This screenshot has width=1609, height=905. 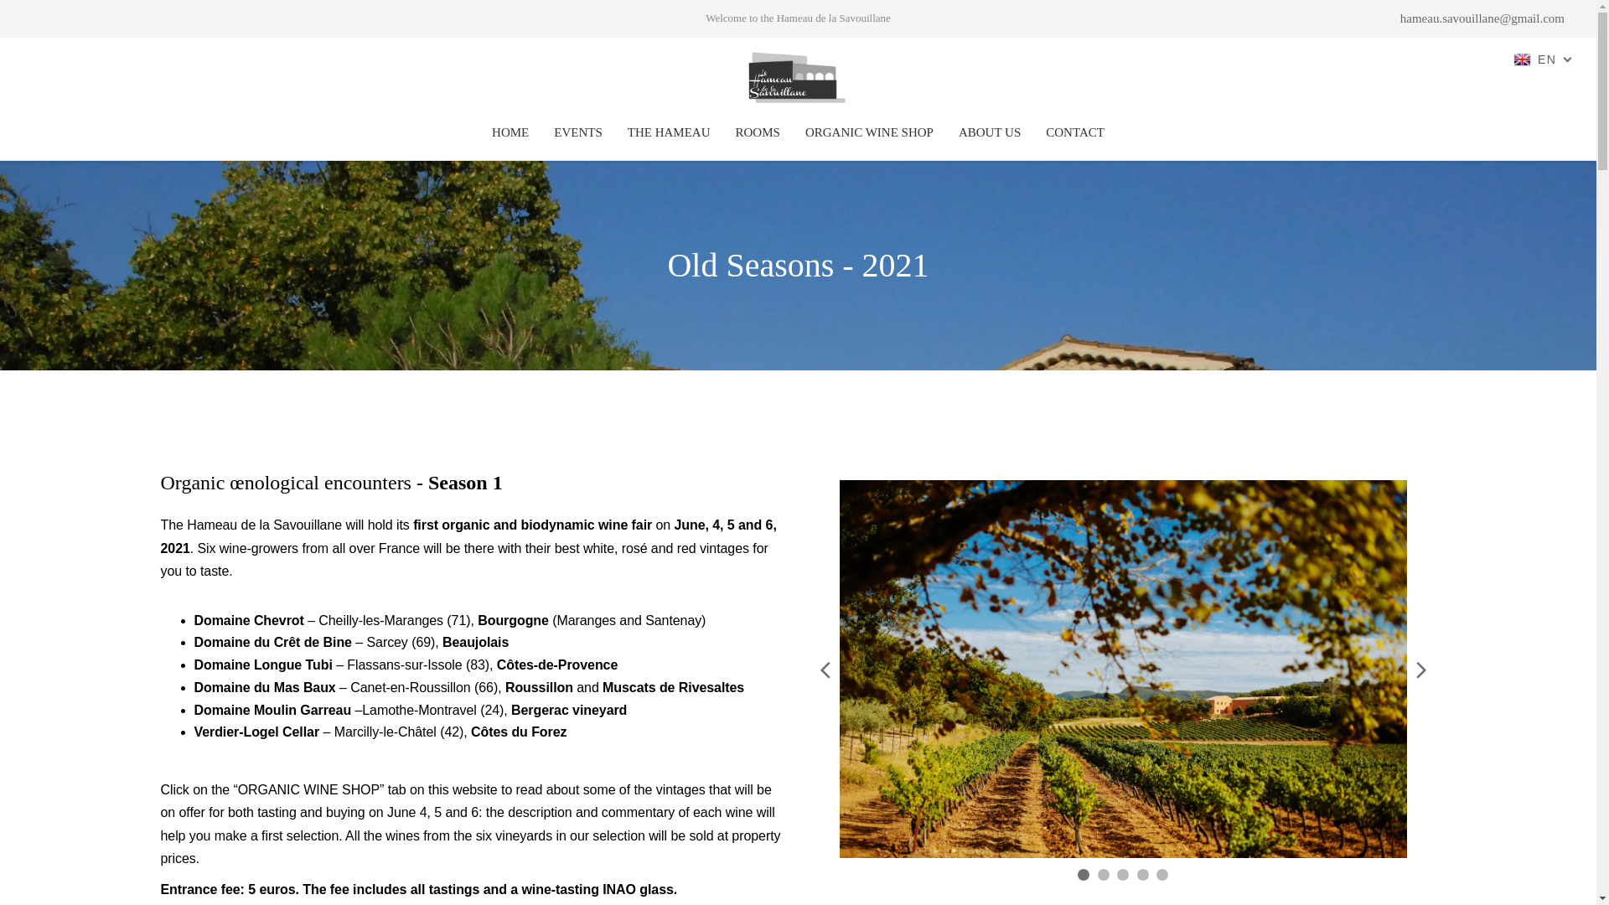 What do you see at coordinates (989, 132) in the screenshot?
I see `ABOUT US` at bounding box center [989, 132].